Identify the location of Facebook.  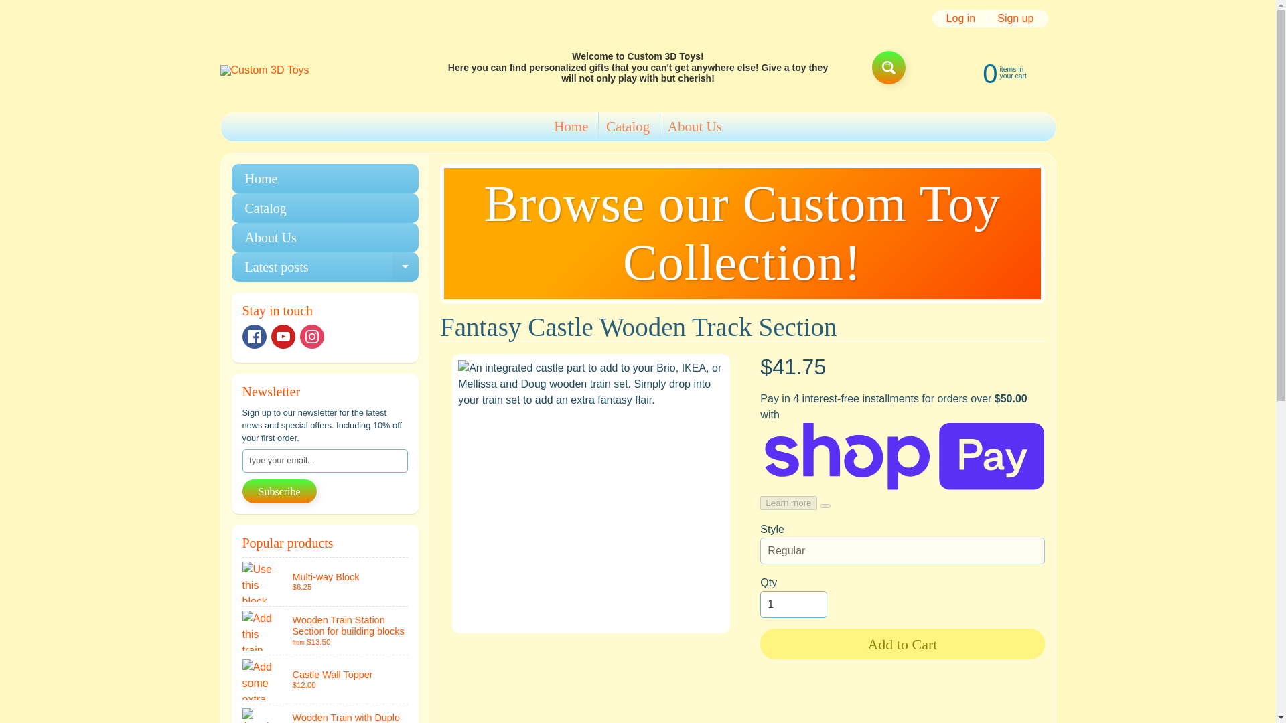
(325, 208).